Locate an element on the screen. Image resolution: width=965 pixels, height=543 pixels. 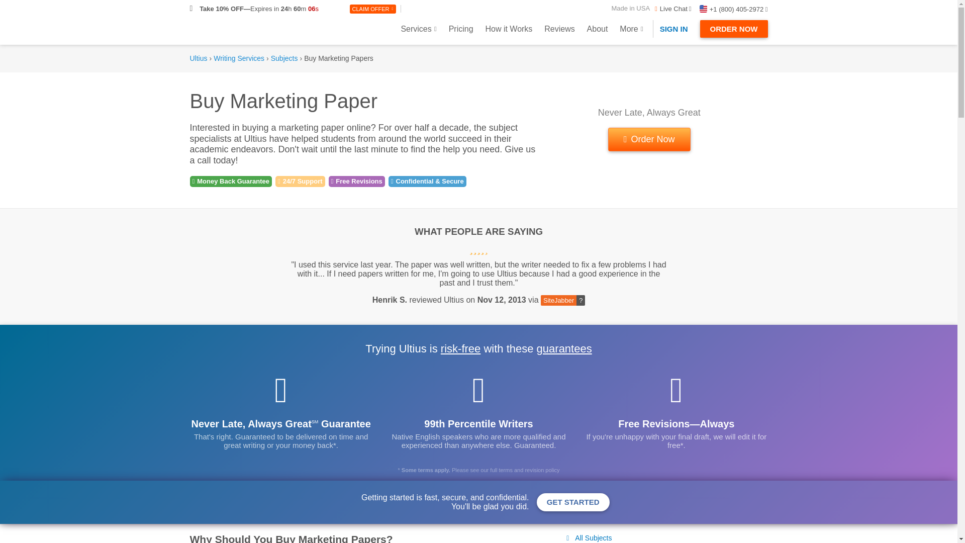
Reviews is located at coordinates (559, 28).